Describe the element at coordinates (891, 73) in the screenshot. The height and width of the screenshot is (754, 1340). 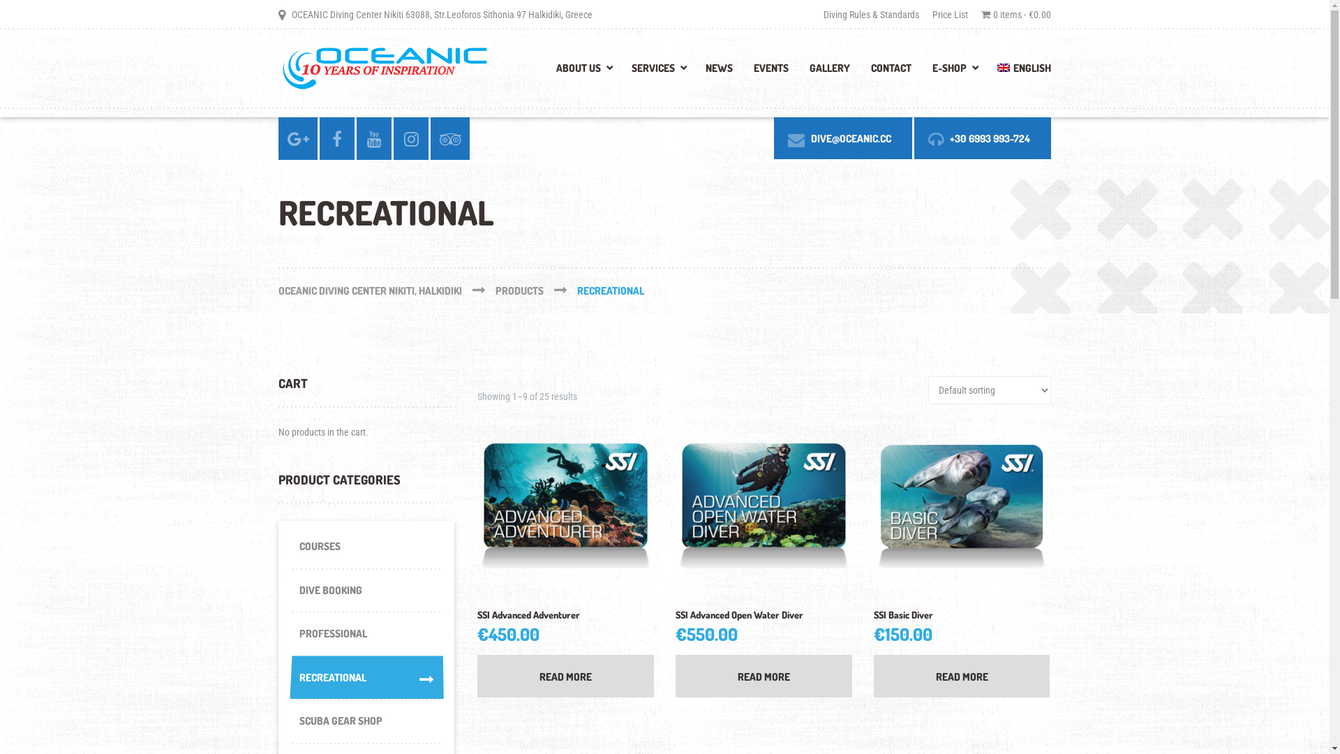
I see `CONTACT` at that location.